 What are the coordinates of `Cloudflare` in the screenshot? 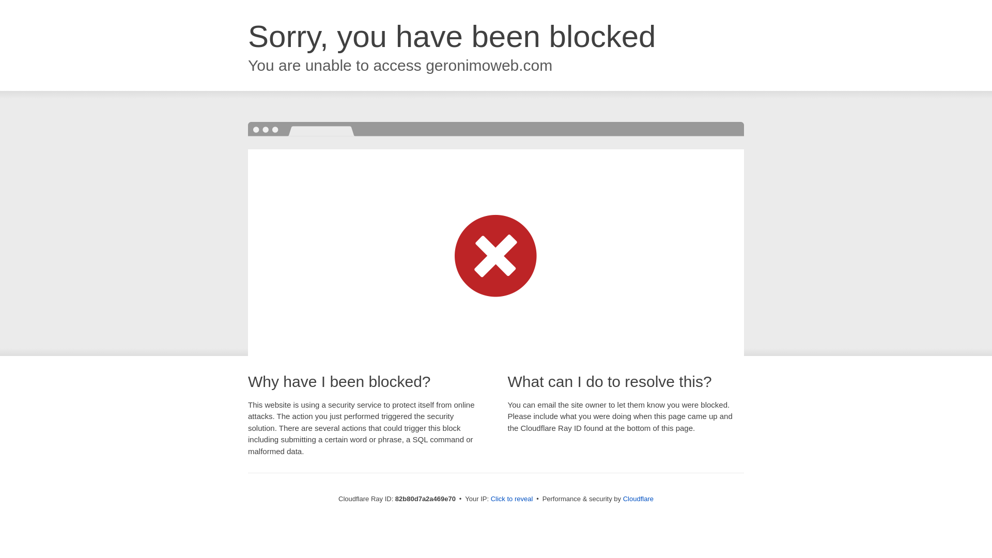 It's located at (639, 499).